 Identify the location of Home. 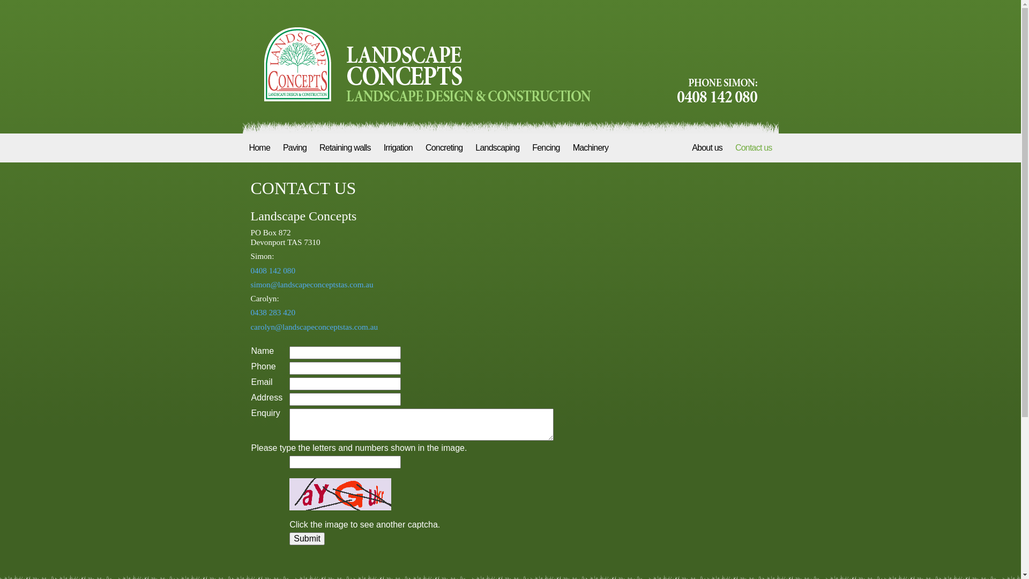
(259, 148).